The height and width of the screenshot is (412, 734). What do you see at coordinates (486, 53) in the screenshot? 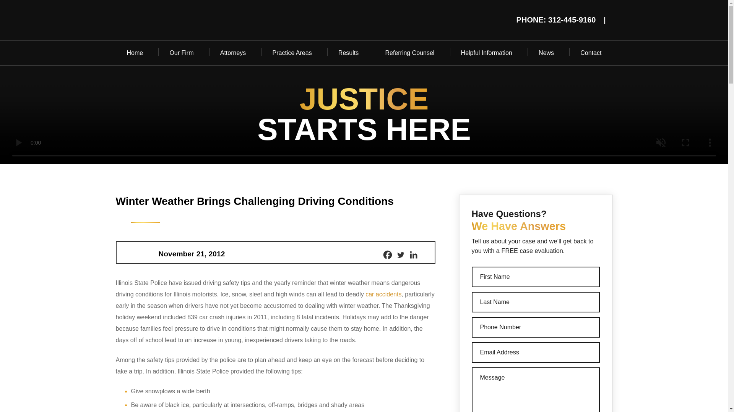
I see `Helpful Information` at bounding box center [486, 53].